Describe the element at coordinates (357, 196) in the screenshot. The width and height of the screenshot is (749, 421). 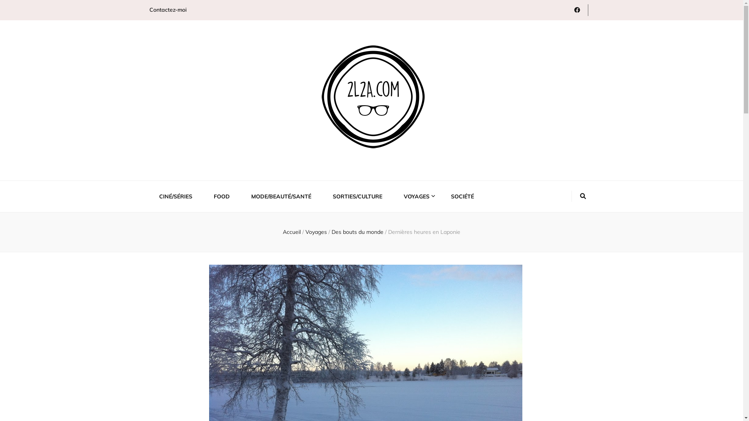
I see `SORTIES/CULTURE` at that location.